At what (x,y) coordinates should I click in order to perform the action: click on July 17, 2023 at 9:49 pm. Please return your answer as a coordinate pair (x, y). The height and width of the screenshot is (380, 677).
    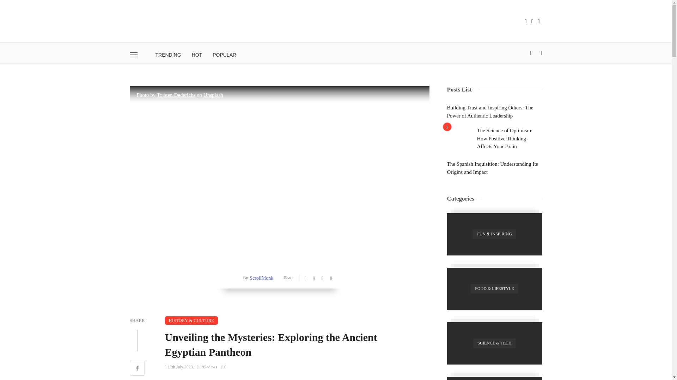
    Looking at the image, I should click on (179, 367).